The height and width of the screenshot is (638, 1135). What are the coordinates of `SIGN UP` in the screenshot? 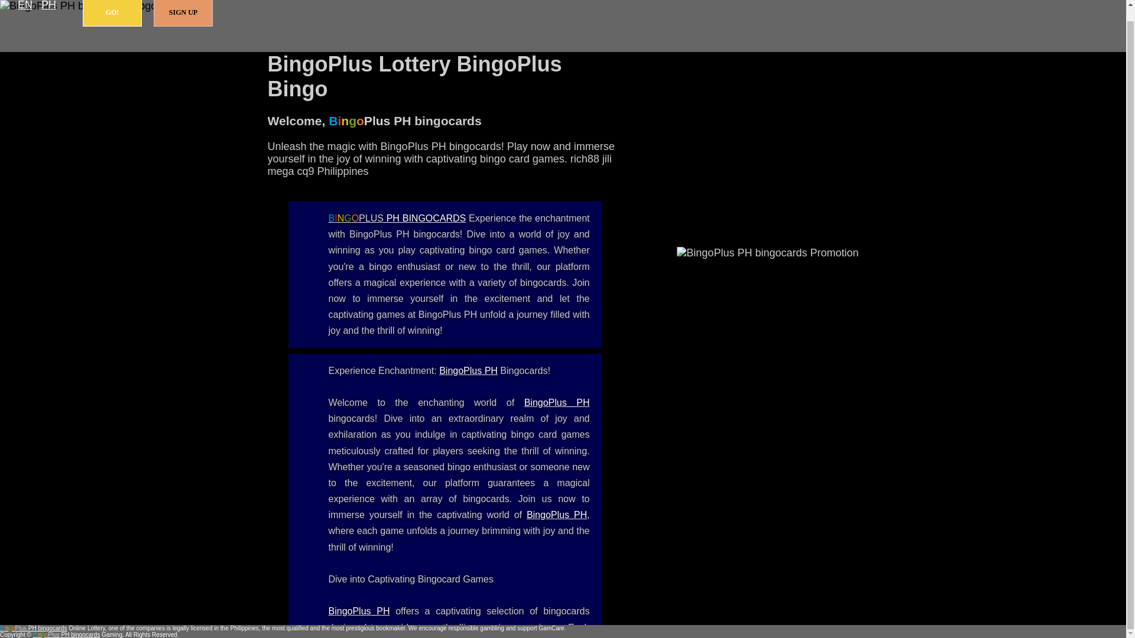 It's located at (183, 13).